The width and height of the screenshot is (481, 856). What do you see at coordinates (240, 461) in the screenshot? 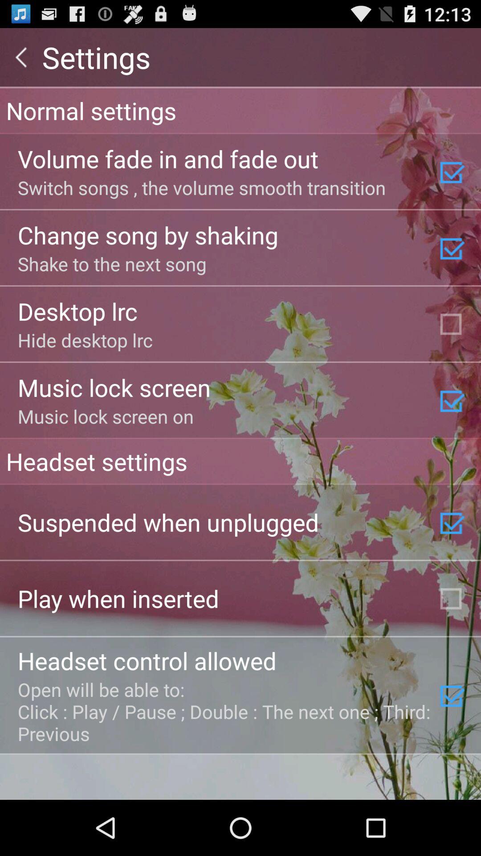
I see `choose item below music lock screen icon` at bounding box center [240, 461].